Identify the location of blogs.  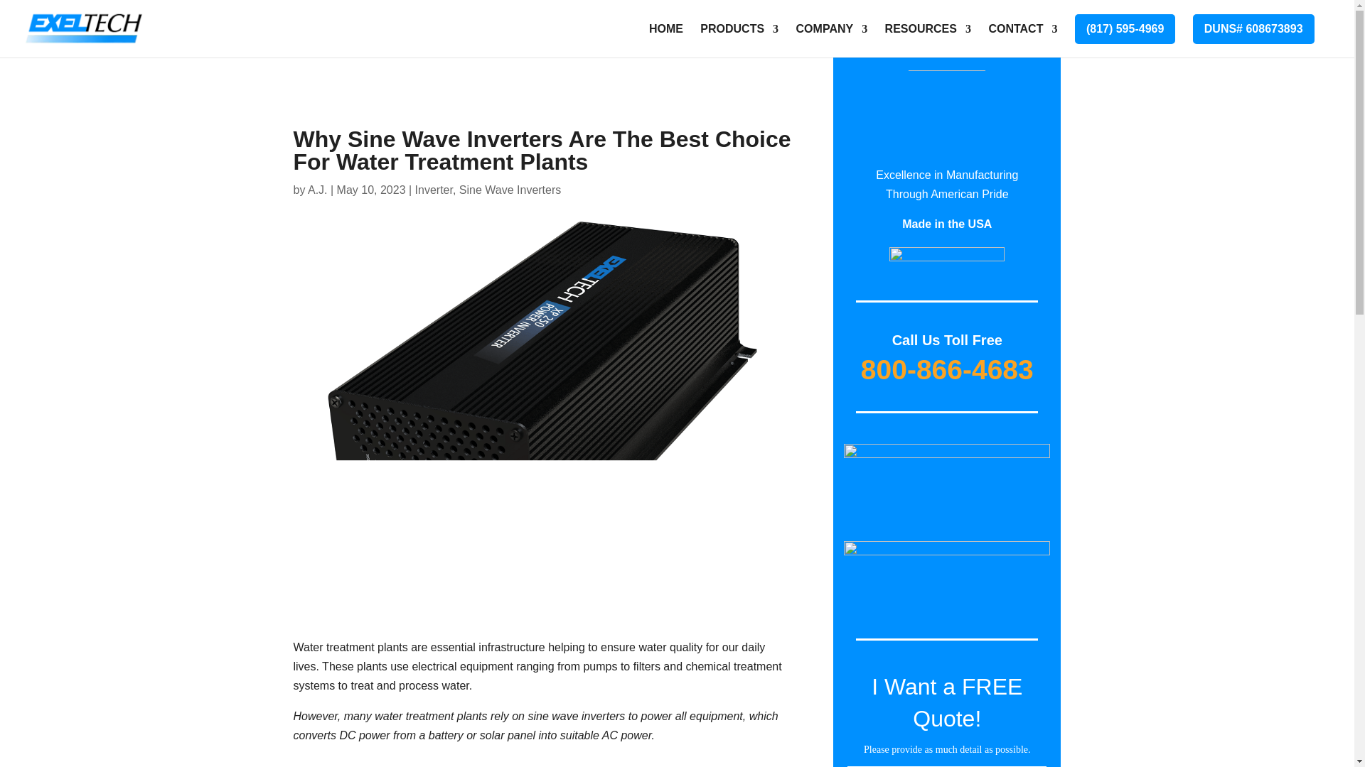
(946, 482).